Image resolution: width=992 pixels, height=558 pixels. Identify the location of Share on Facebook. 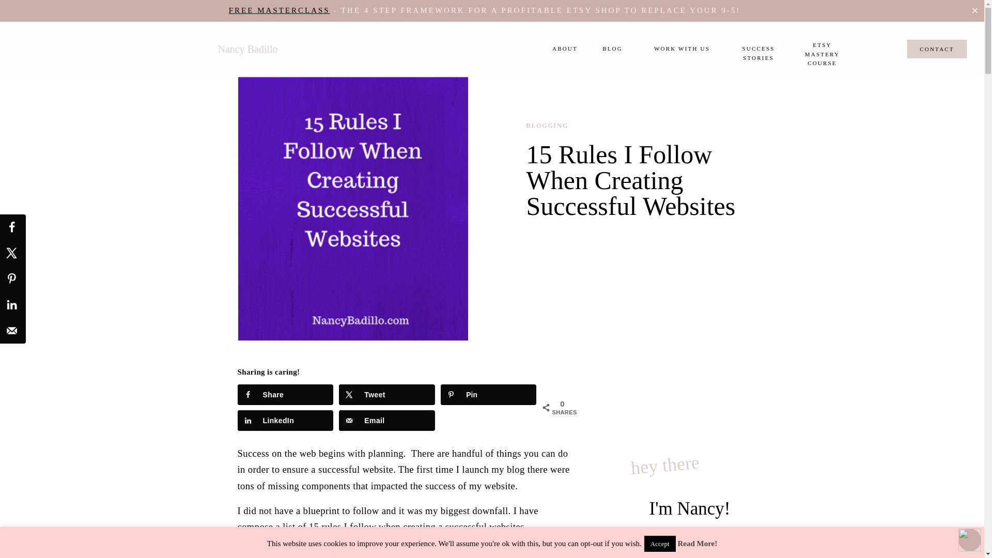
(12, 227).